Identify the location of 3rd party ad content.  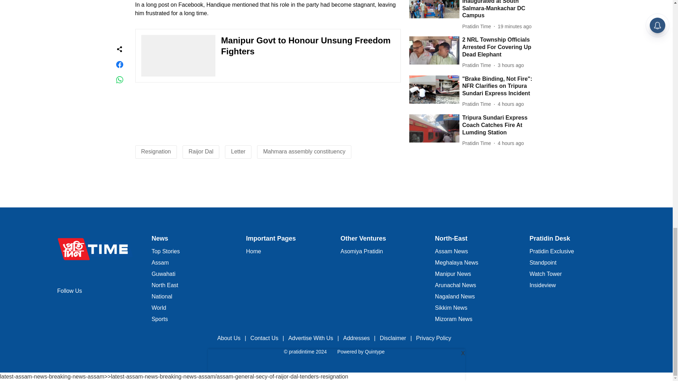
(267, 112).